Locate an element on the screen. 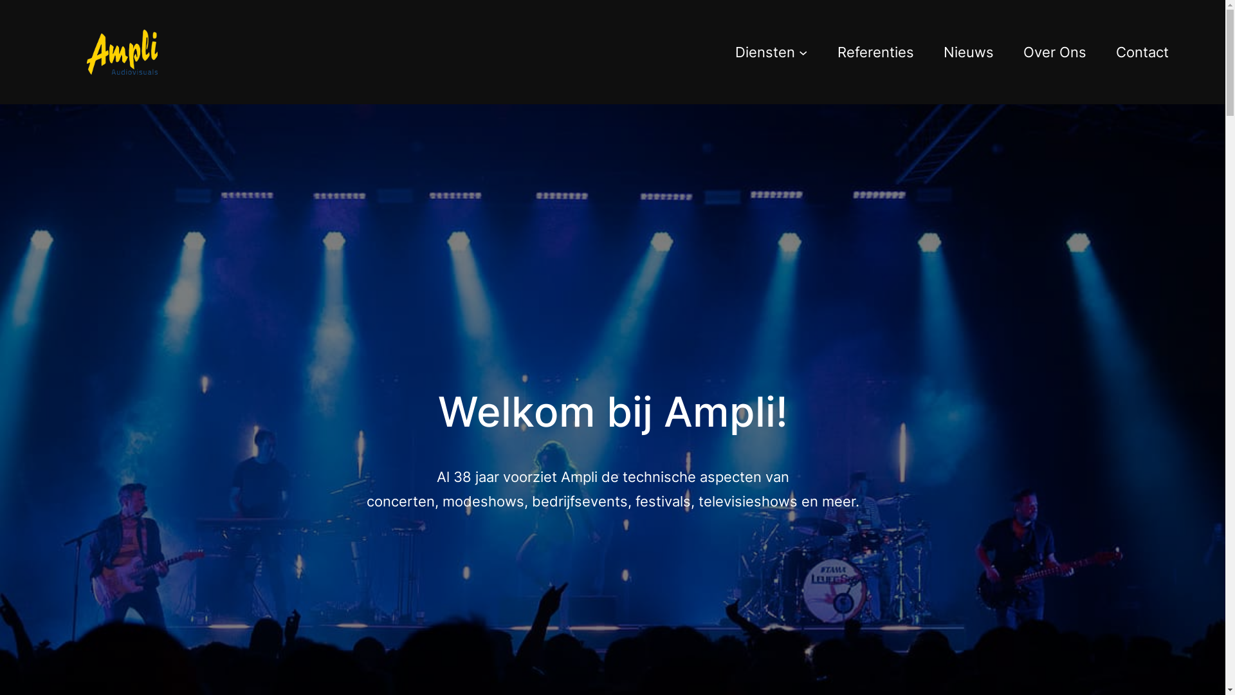 The height and width of the screenshot is (695, 1235). Nieuws is located at coordinates (968, 52).